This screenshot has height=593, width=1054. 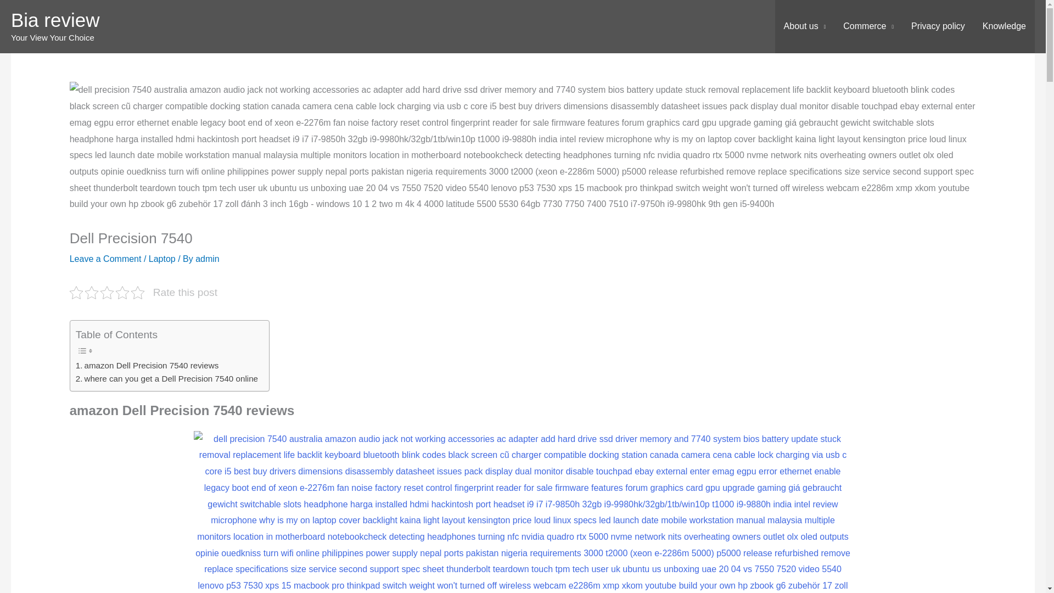 I want to click on Knowledge, so click(x=1005, y=26).